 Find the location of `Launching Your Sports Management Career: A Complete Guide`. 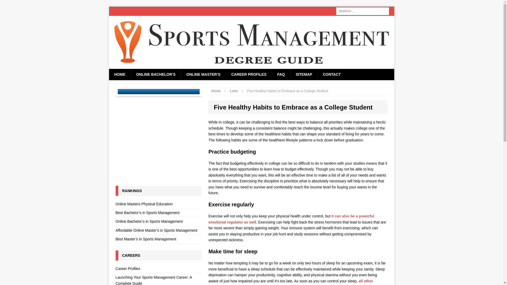

Launching Your Sports Management Career: A Complete Guide is located at coordinates (158, 279).